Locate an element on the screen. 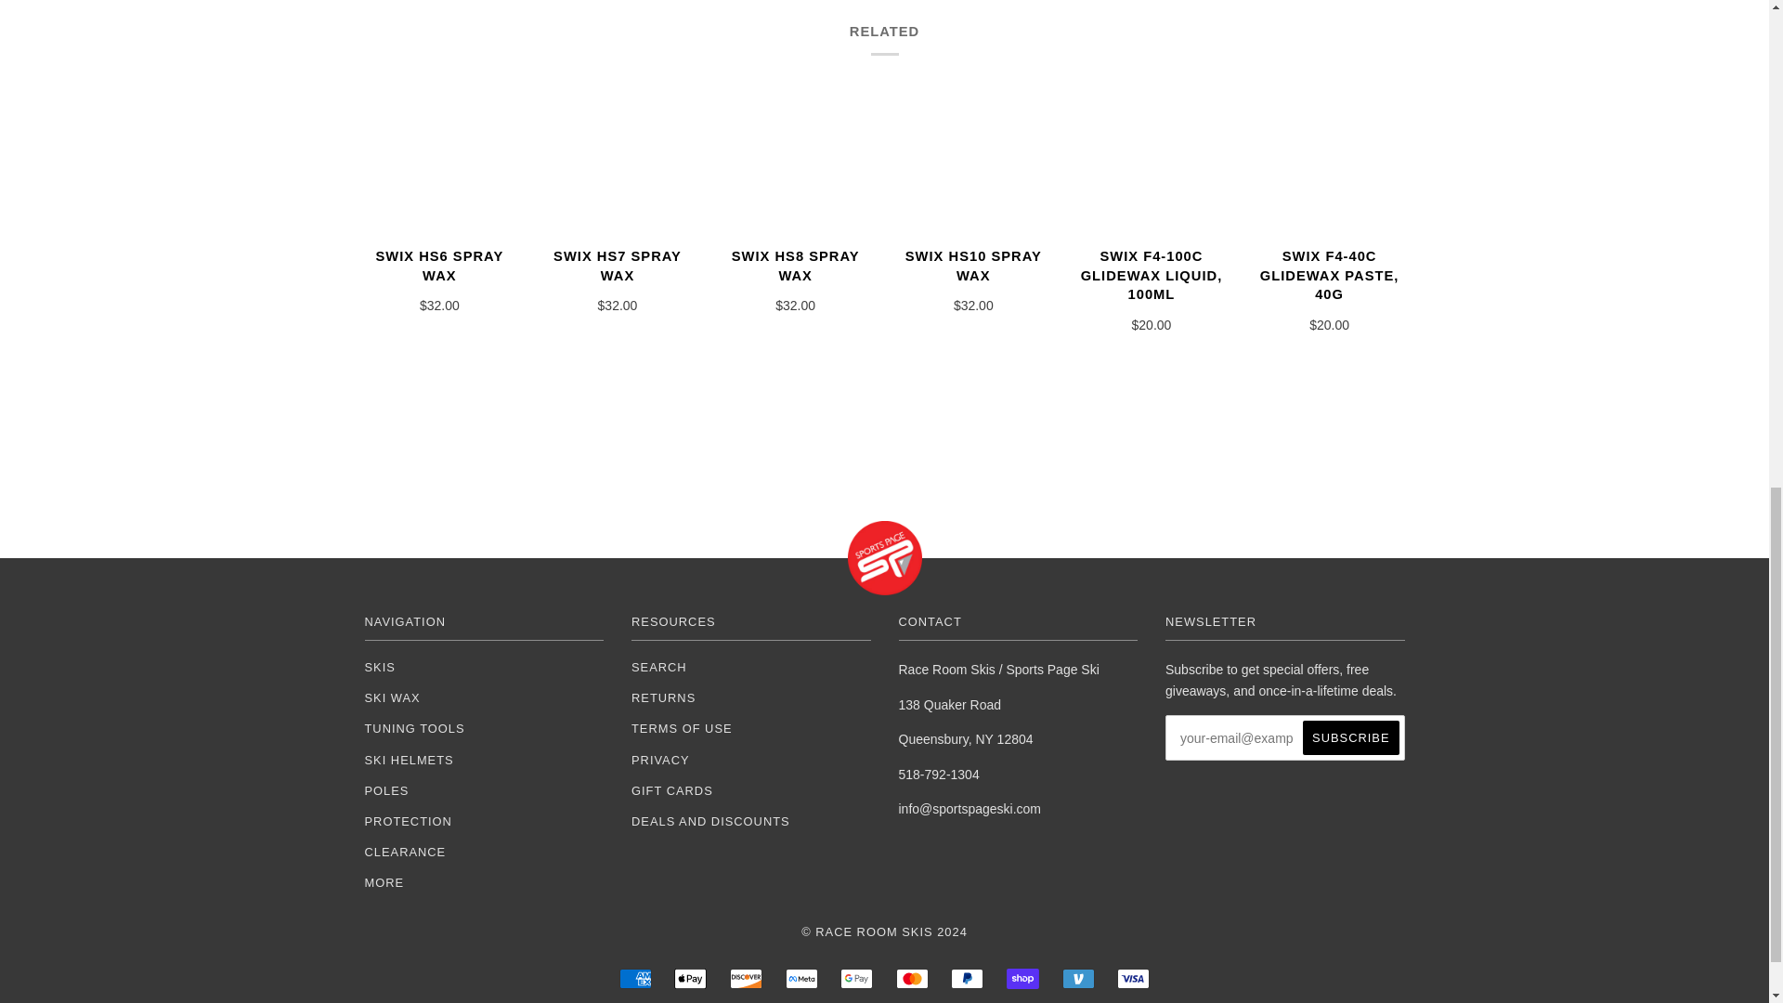  APPLE PAY is located at coordinates (689, 979).